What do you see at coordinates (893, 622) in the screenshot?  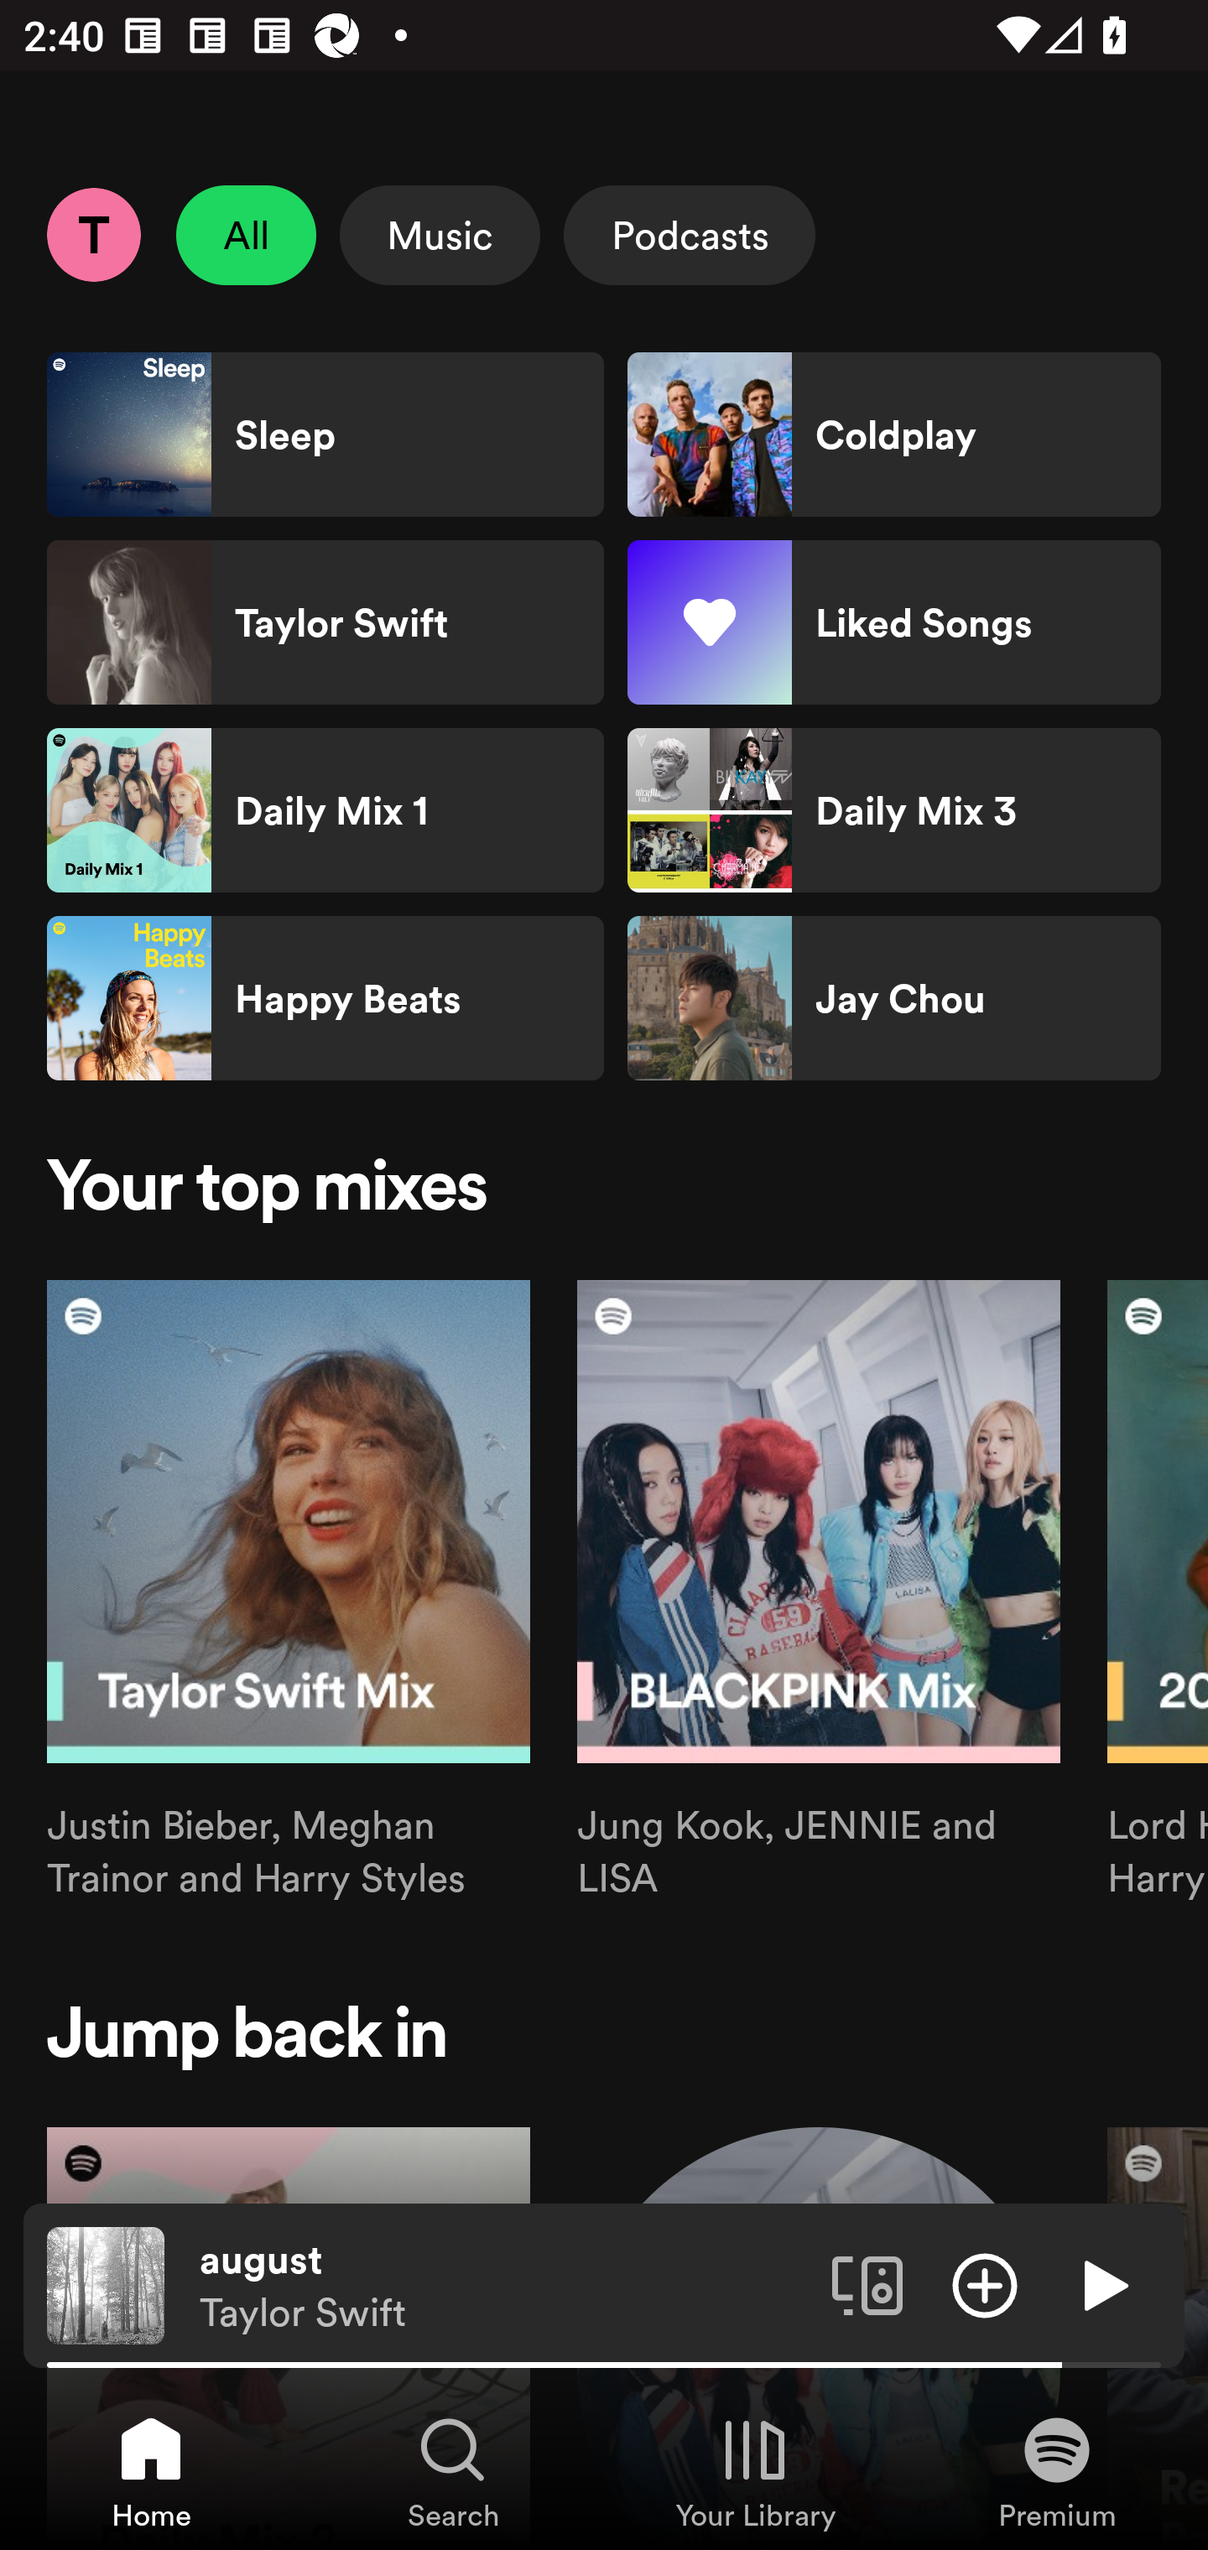 I see `Liked Songs Shortcut Liked Songs` at bounding box center [893, 622].